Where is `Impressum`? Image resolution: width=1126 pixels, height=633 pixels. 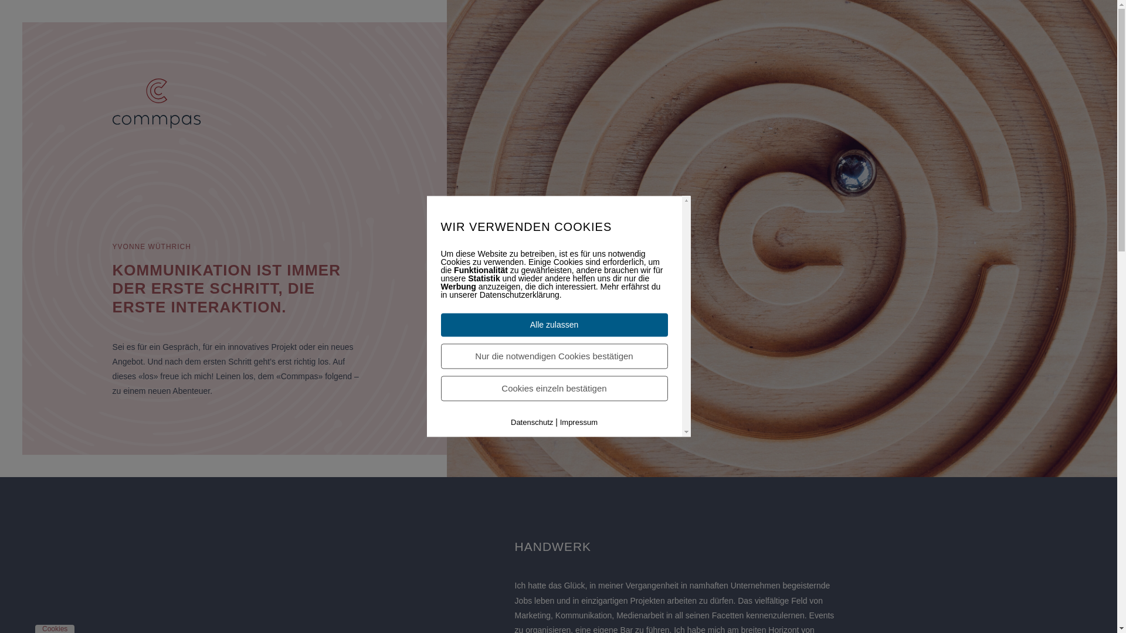
Impressum is located at coordinates (579, 422).